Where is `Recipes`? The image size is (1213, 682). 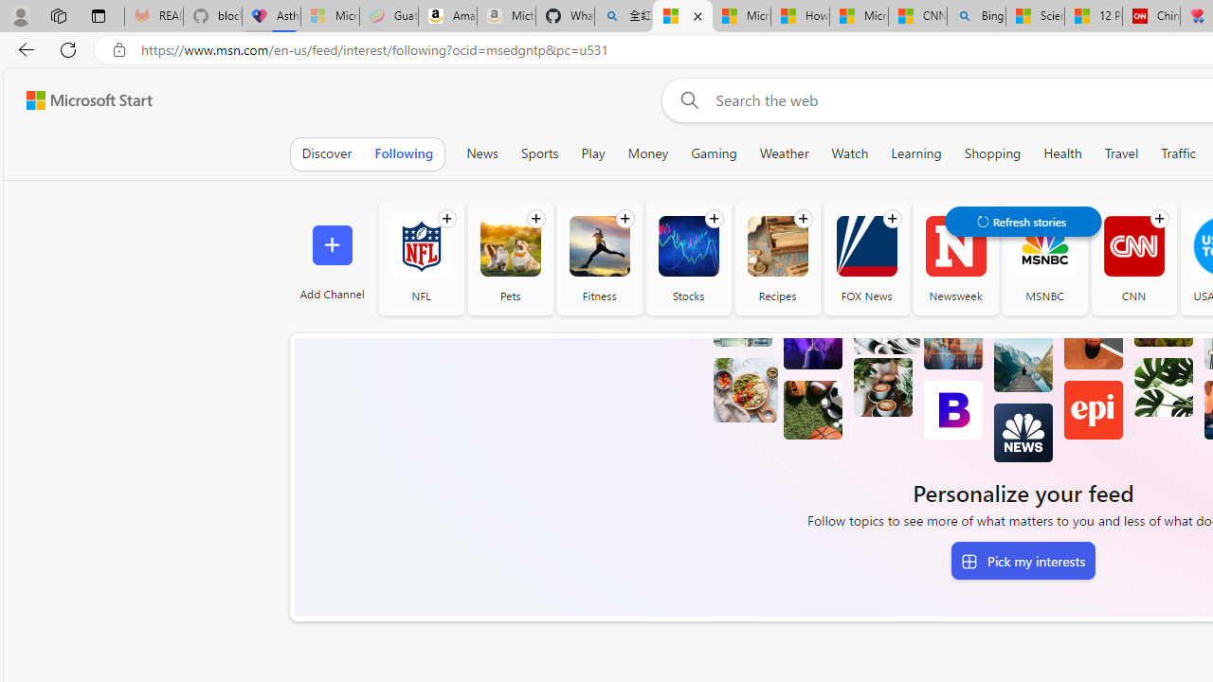
Recipes is located at coordinates (777, 246).